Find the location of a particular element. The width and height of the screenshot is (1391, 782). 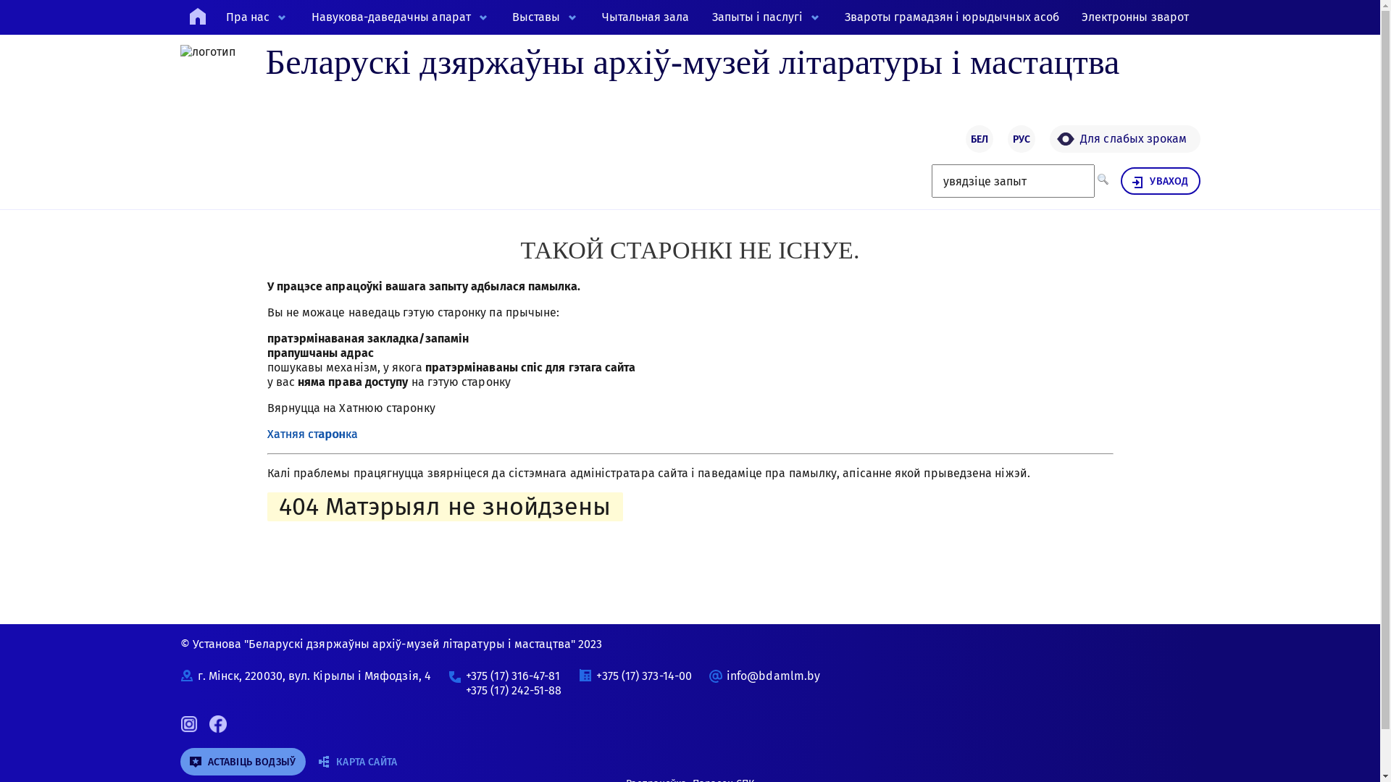

info@bdamlm.by is located at coordinates (773, 676).